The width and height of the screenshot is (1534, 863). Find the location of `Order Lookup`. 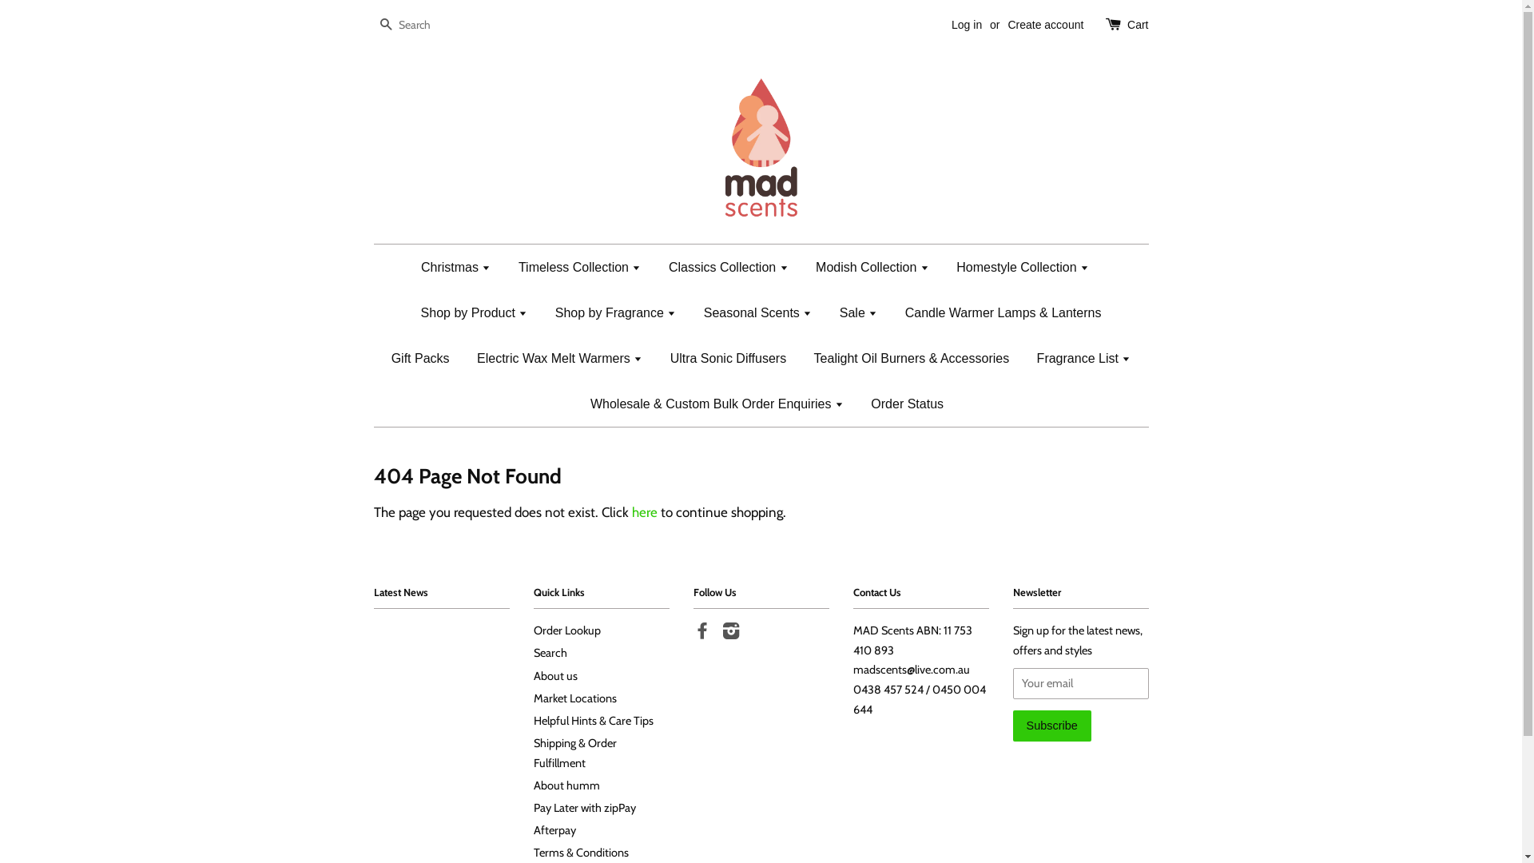

Order Lookup is located at coordinates (567, 630).